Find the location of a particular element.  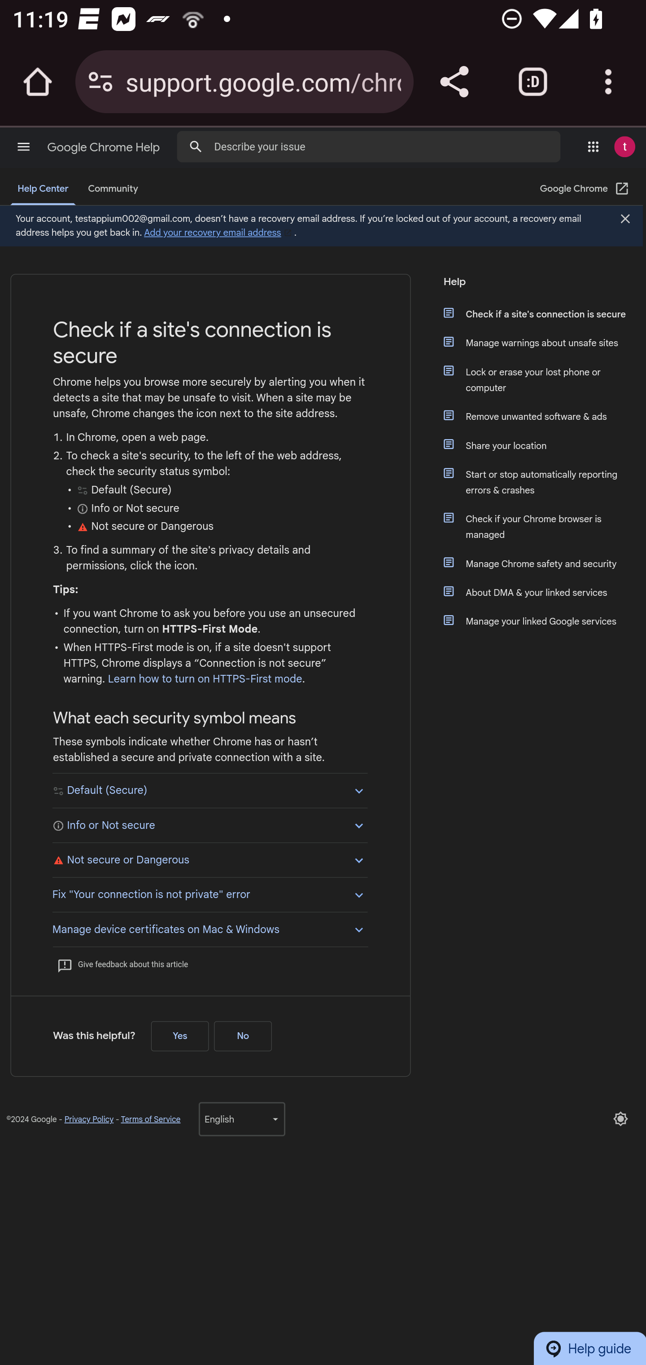

Disable Dark Mode is located at coordinates (620, 1118).